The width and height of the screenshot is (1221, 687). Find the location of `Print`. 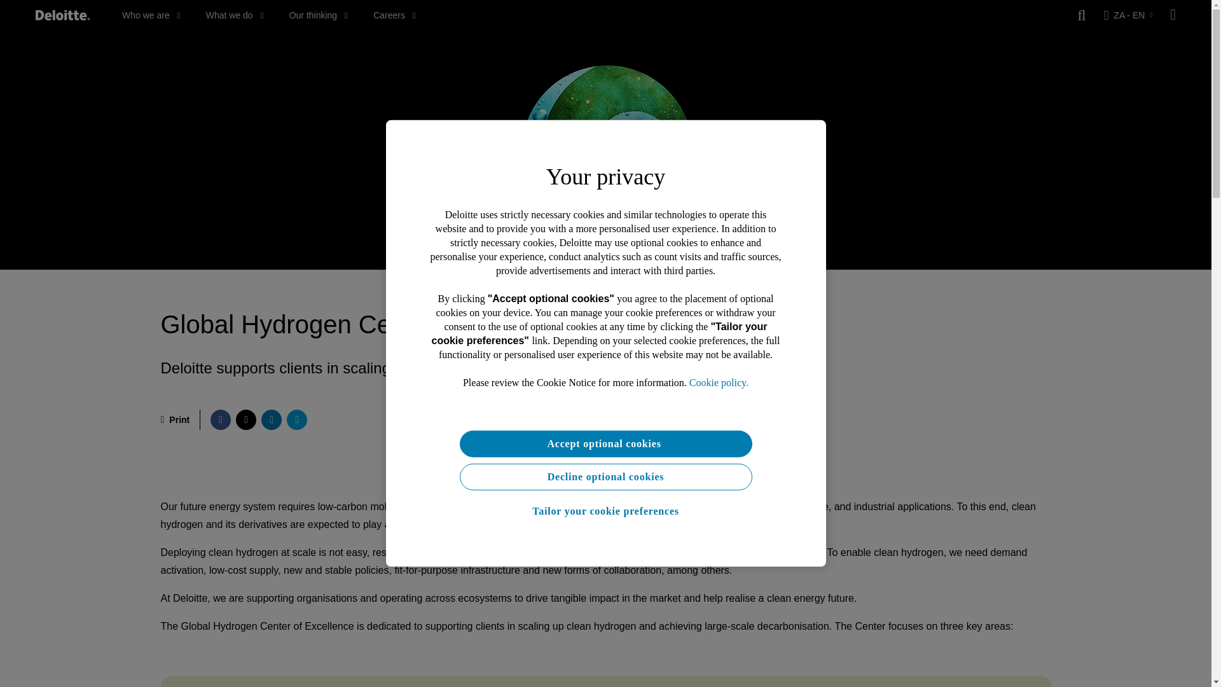

Print is located at coordinates (174, 420).